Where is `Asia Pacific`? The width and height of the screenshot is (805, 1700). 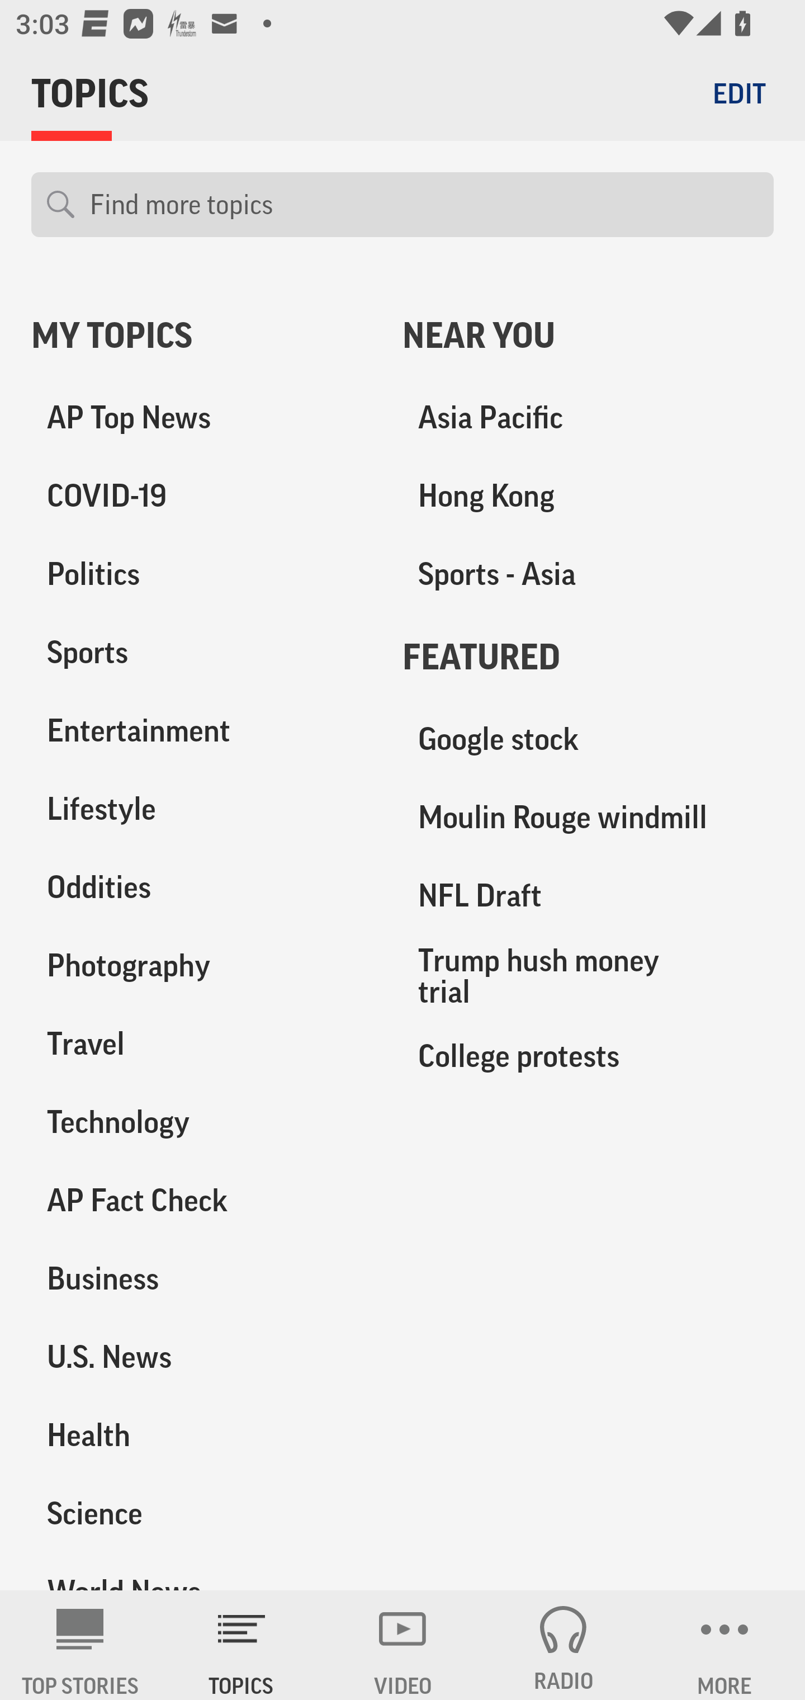 Asia Pacific is located at coordinates (588, 418).